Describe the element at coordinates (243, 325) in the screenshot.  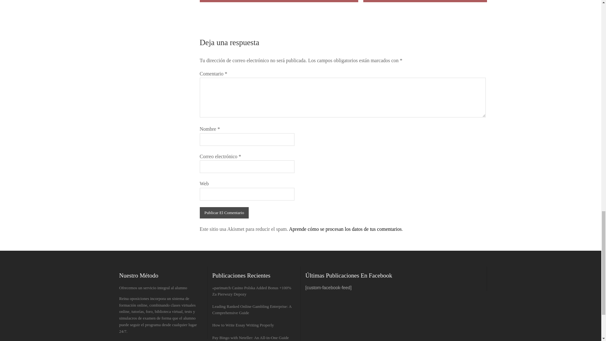
I see `How to Write Essay Writing Properly` at that location.